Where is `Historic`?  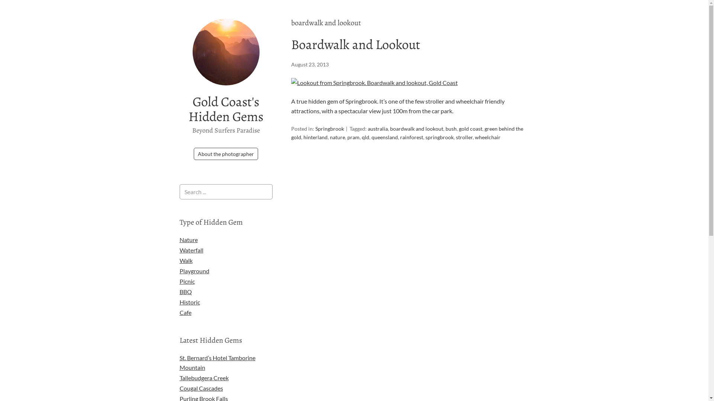 Historic is located at coordinates (190, 302).